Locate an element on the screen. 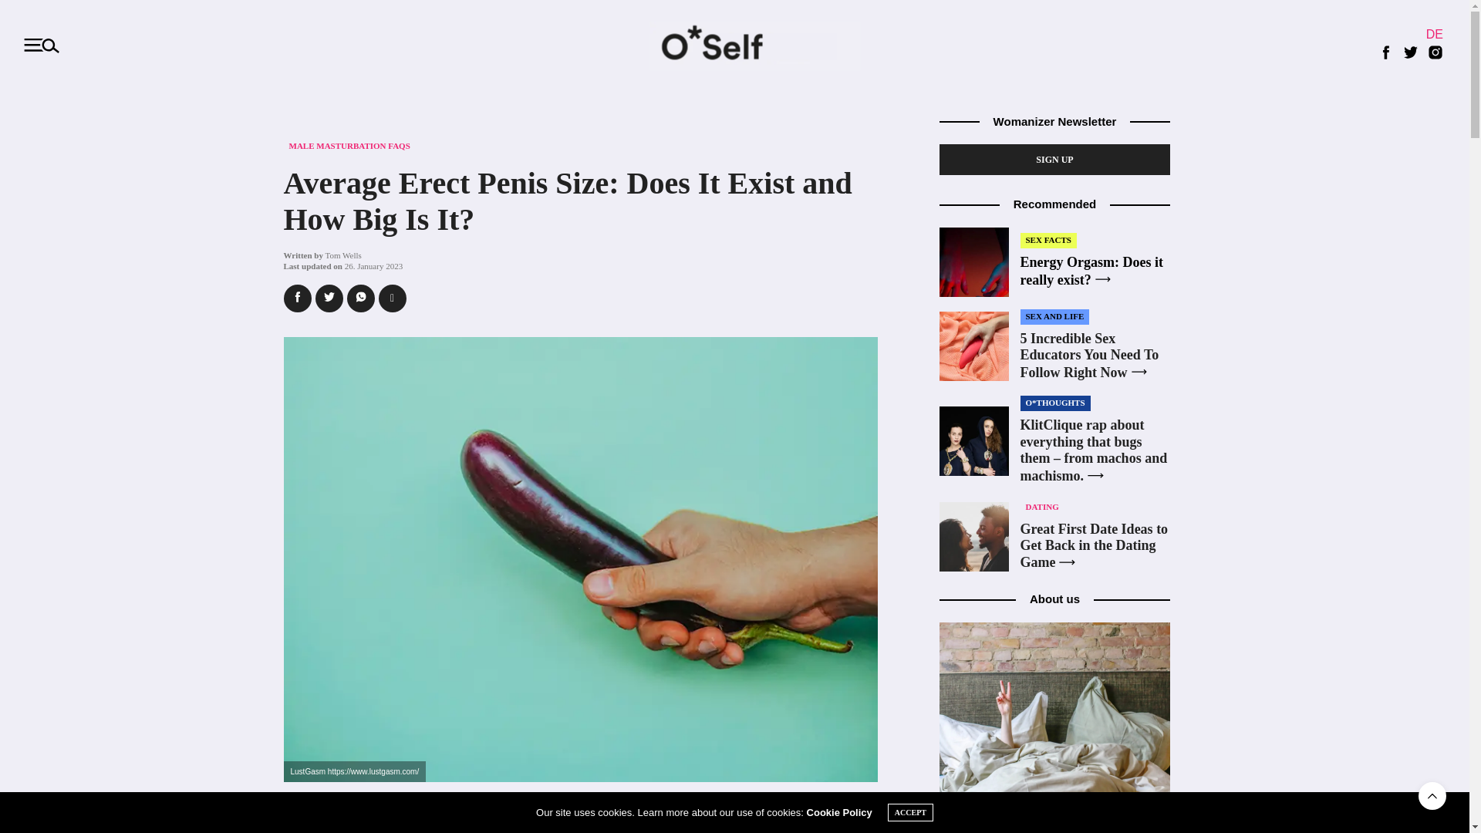 The width and height of the screenshot is (1481, 833). MALE MASTURBATION FAQS is located at coordinates (350, 146).